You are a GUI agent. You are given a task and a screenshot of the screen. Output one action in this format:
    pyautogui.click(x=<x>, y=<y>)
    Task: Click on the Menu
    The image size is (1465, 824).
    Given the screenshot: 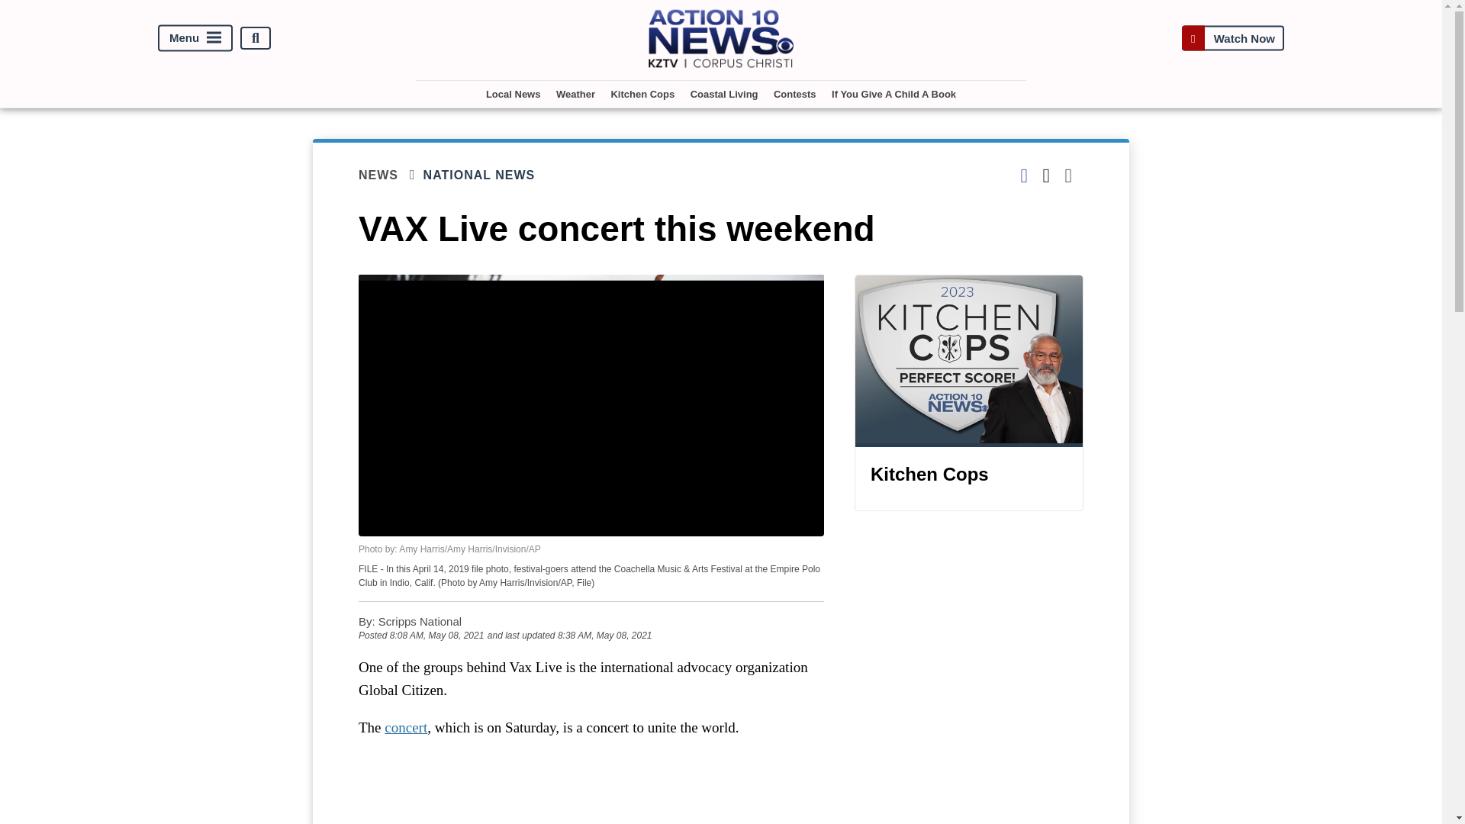 What is the action you would take?
    pyautogui.click(x=195, y=38)
    